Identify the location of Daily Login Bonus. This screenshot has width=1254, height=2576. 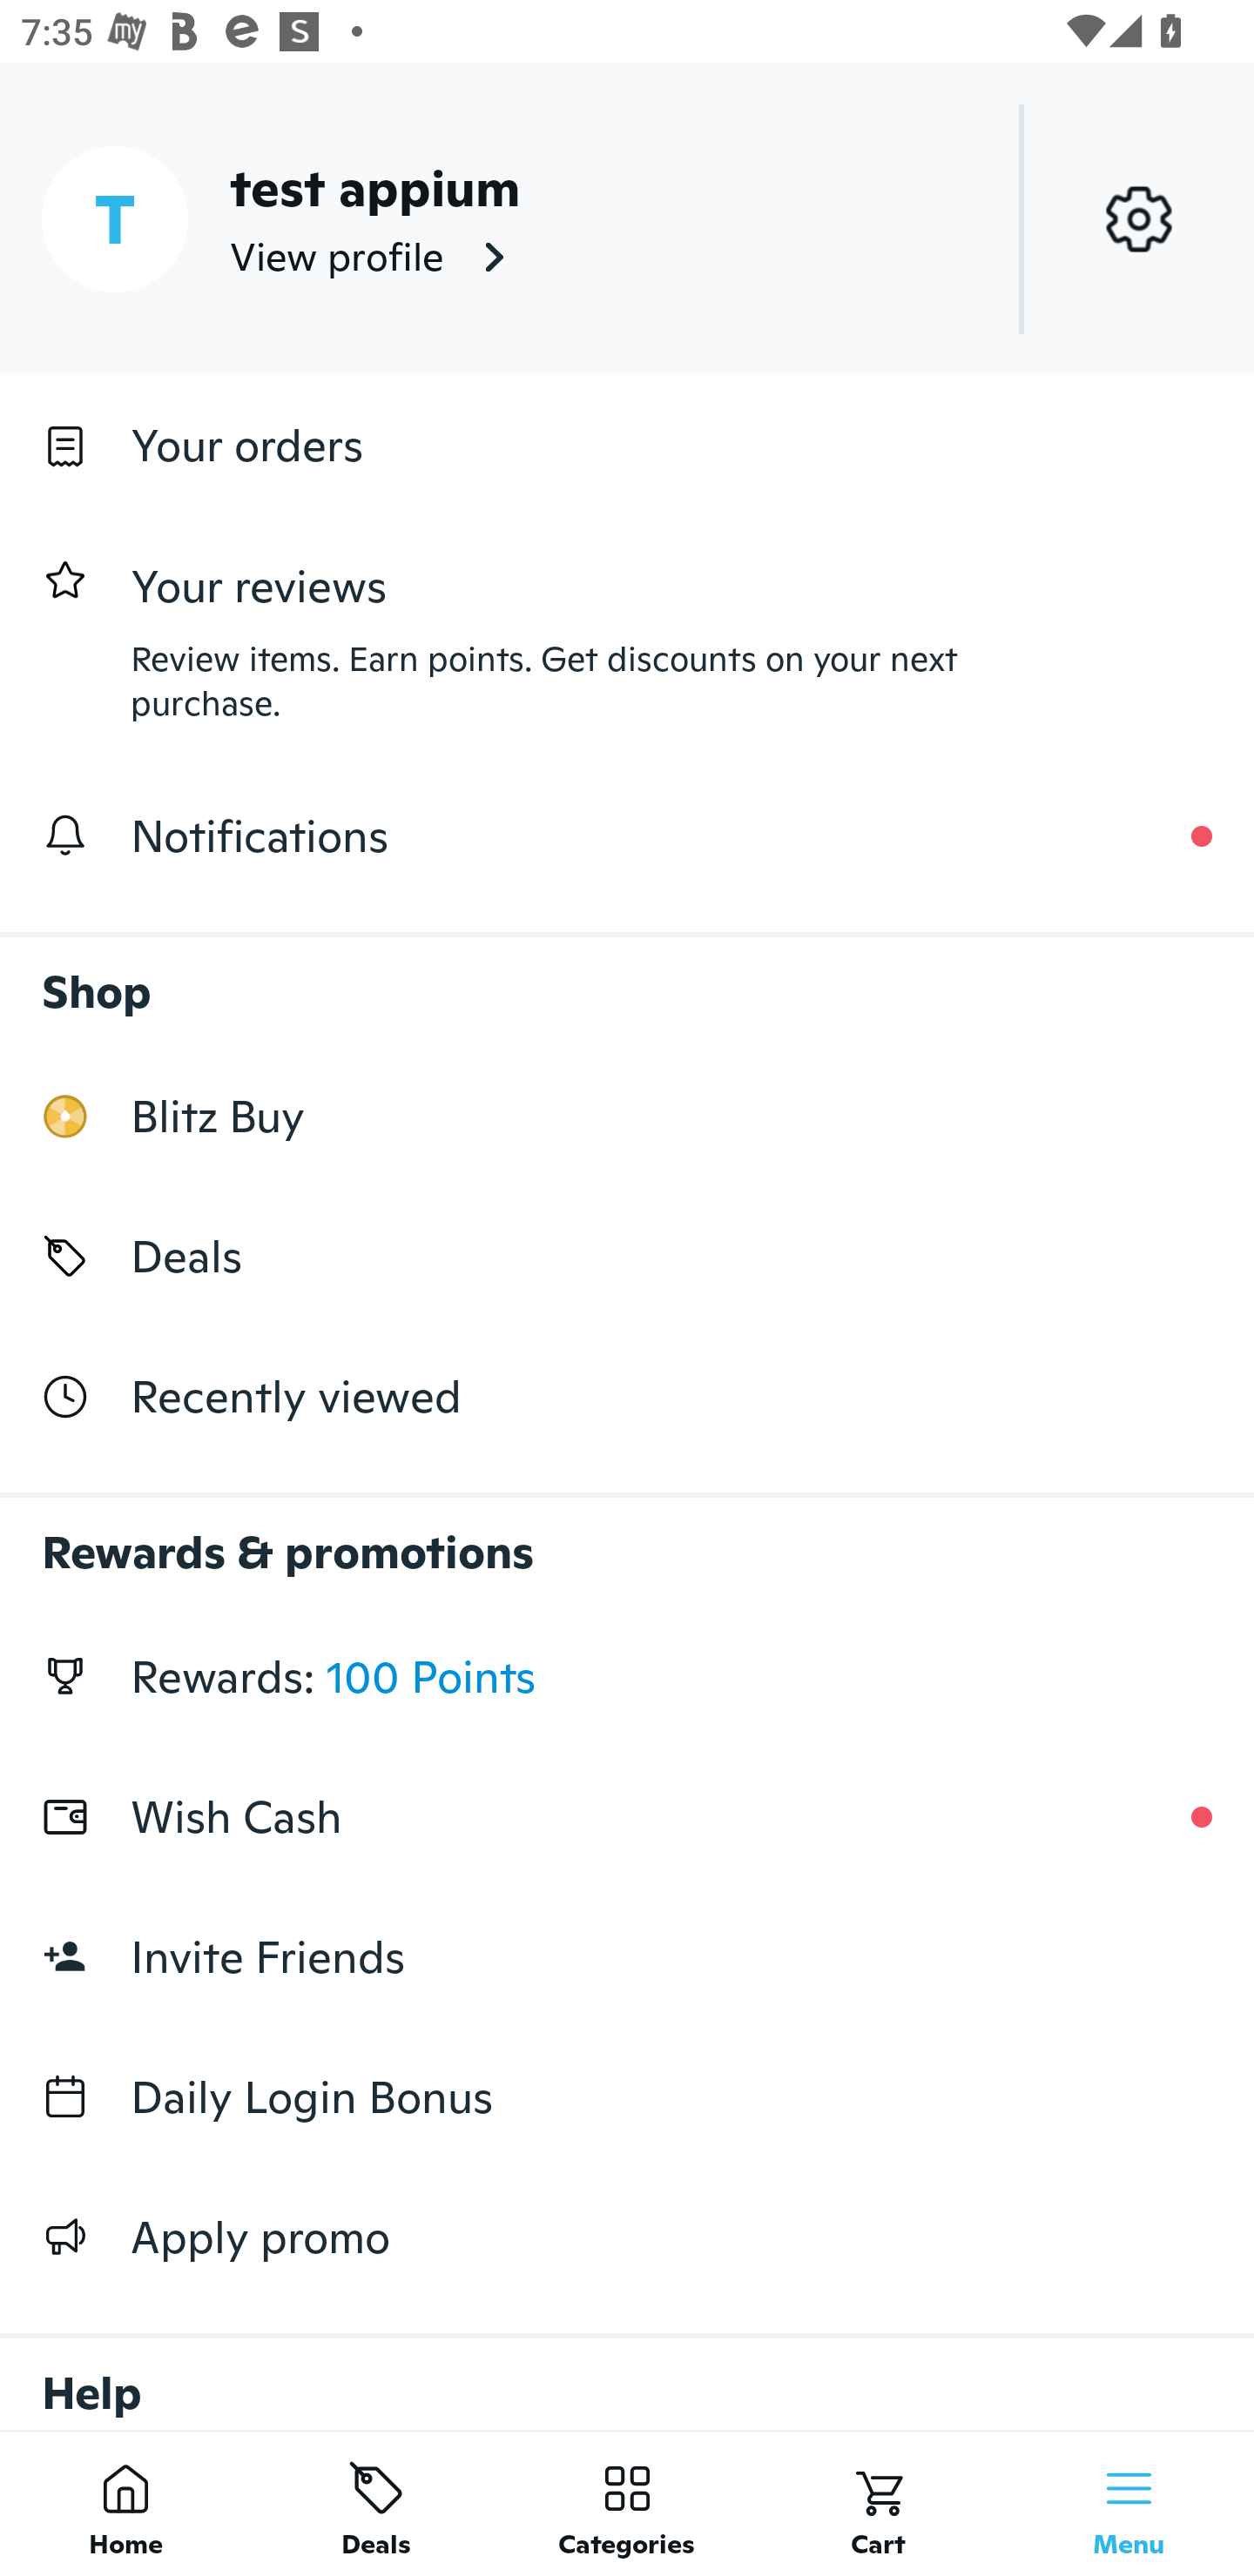
(627, 2097).